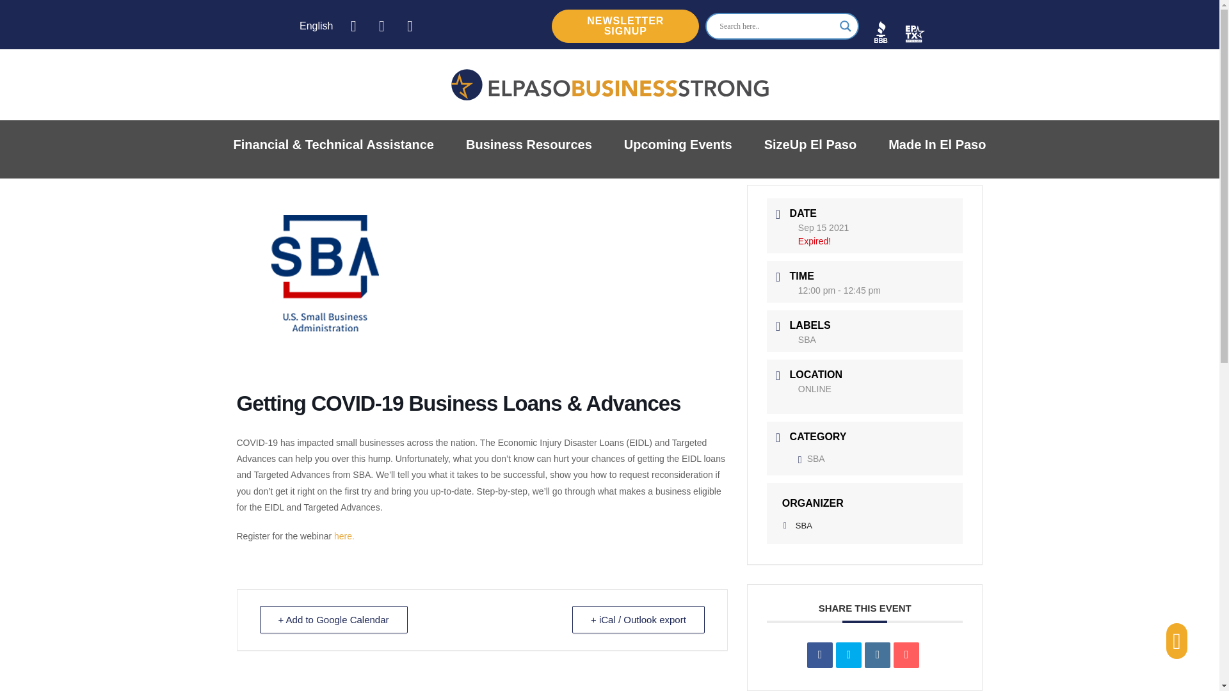 The image size is (1229, 691). I want to click on Upcoming Events, so click(679, 145).